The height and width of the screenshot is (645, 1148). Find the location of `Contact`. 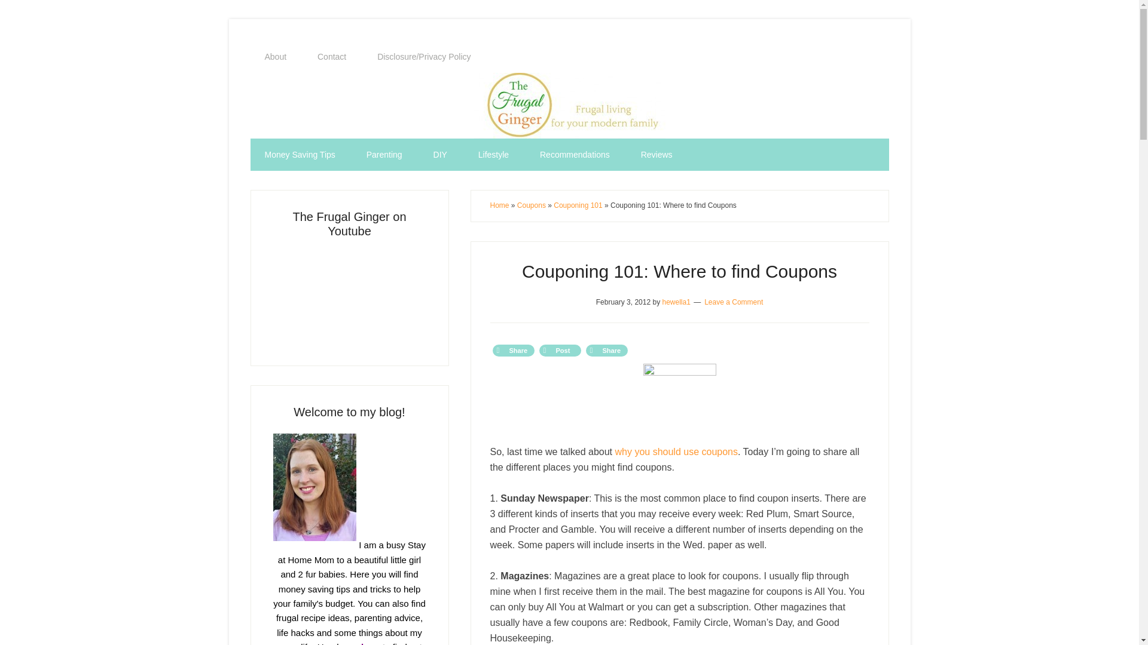

Contact is located at coordinates (331, 57).